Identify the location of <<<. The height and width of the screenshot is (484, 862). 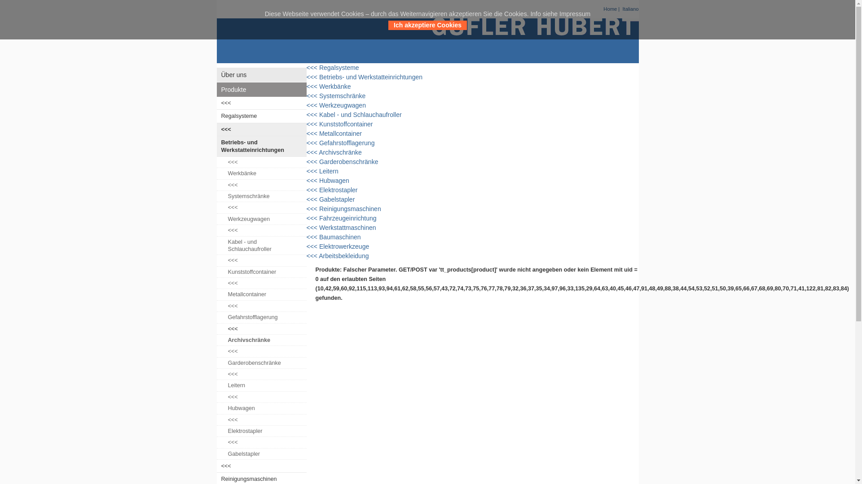
(312, 143).